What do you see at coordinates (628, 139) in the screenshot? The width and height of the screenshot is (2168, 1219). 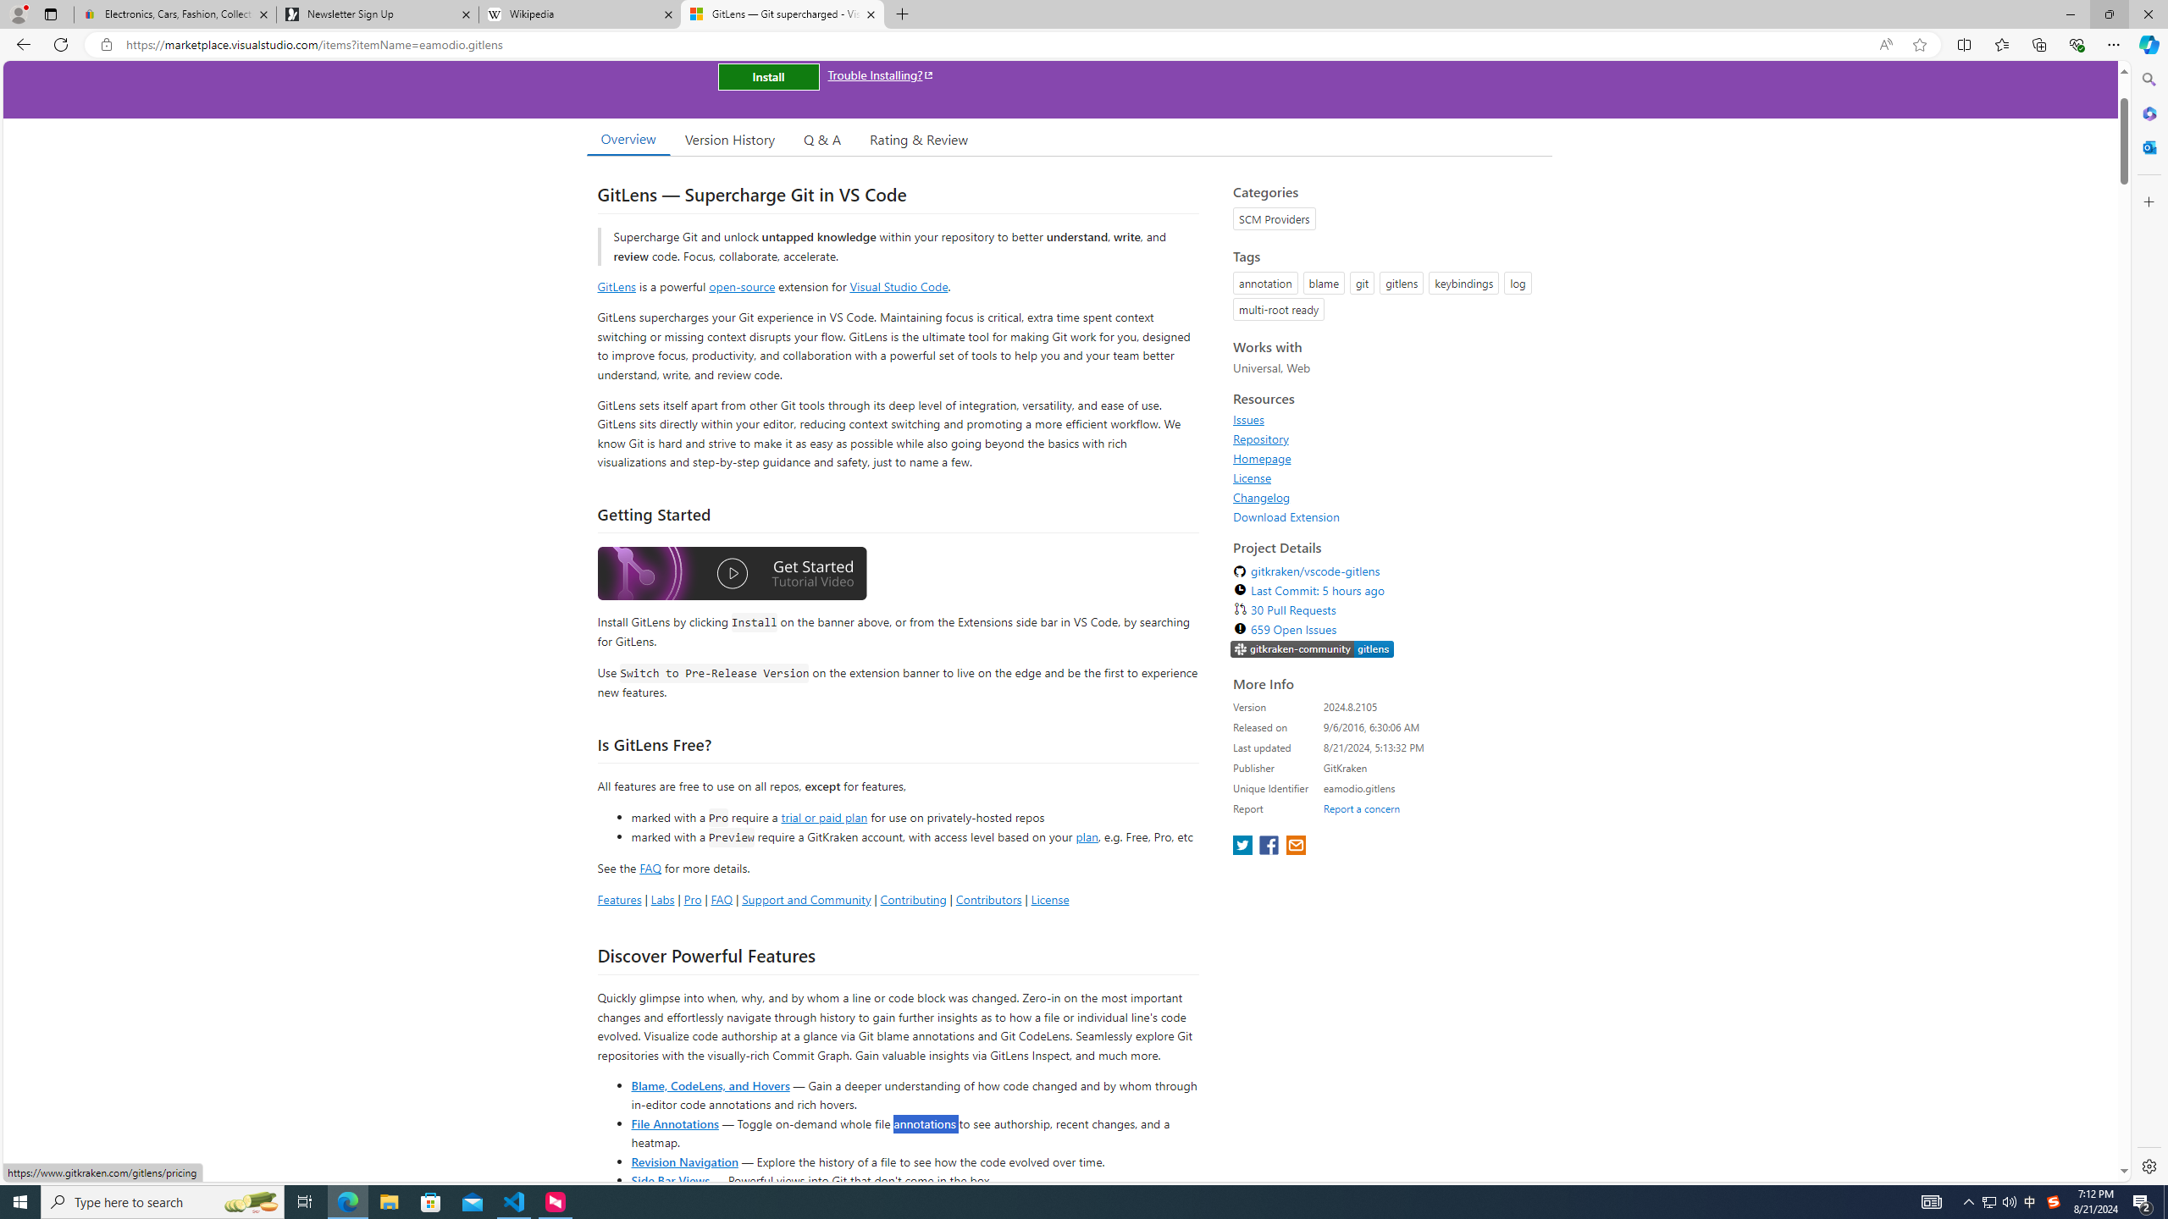 I see `Overview` at bounding box center [628, 139].